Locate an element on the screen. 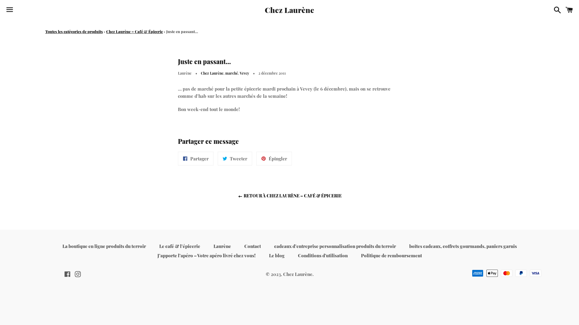 This screenshot has width=579, height=325. Tweeter
Tweeter sur Twitter is located at coordinates (235, 159).